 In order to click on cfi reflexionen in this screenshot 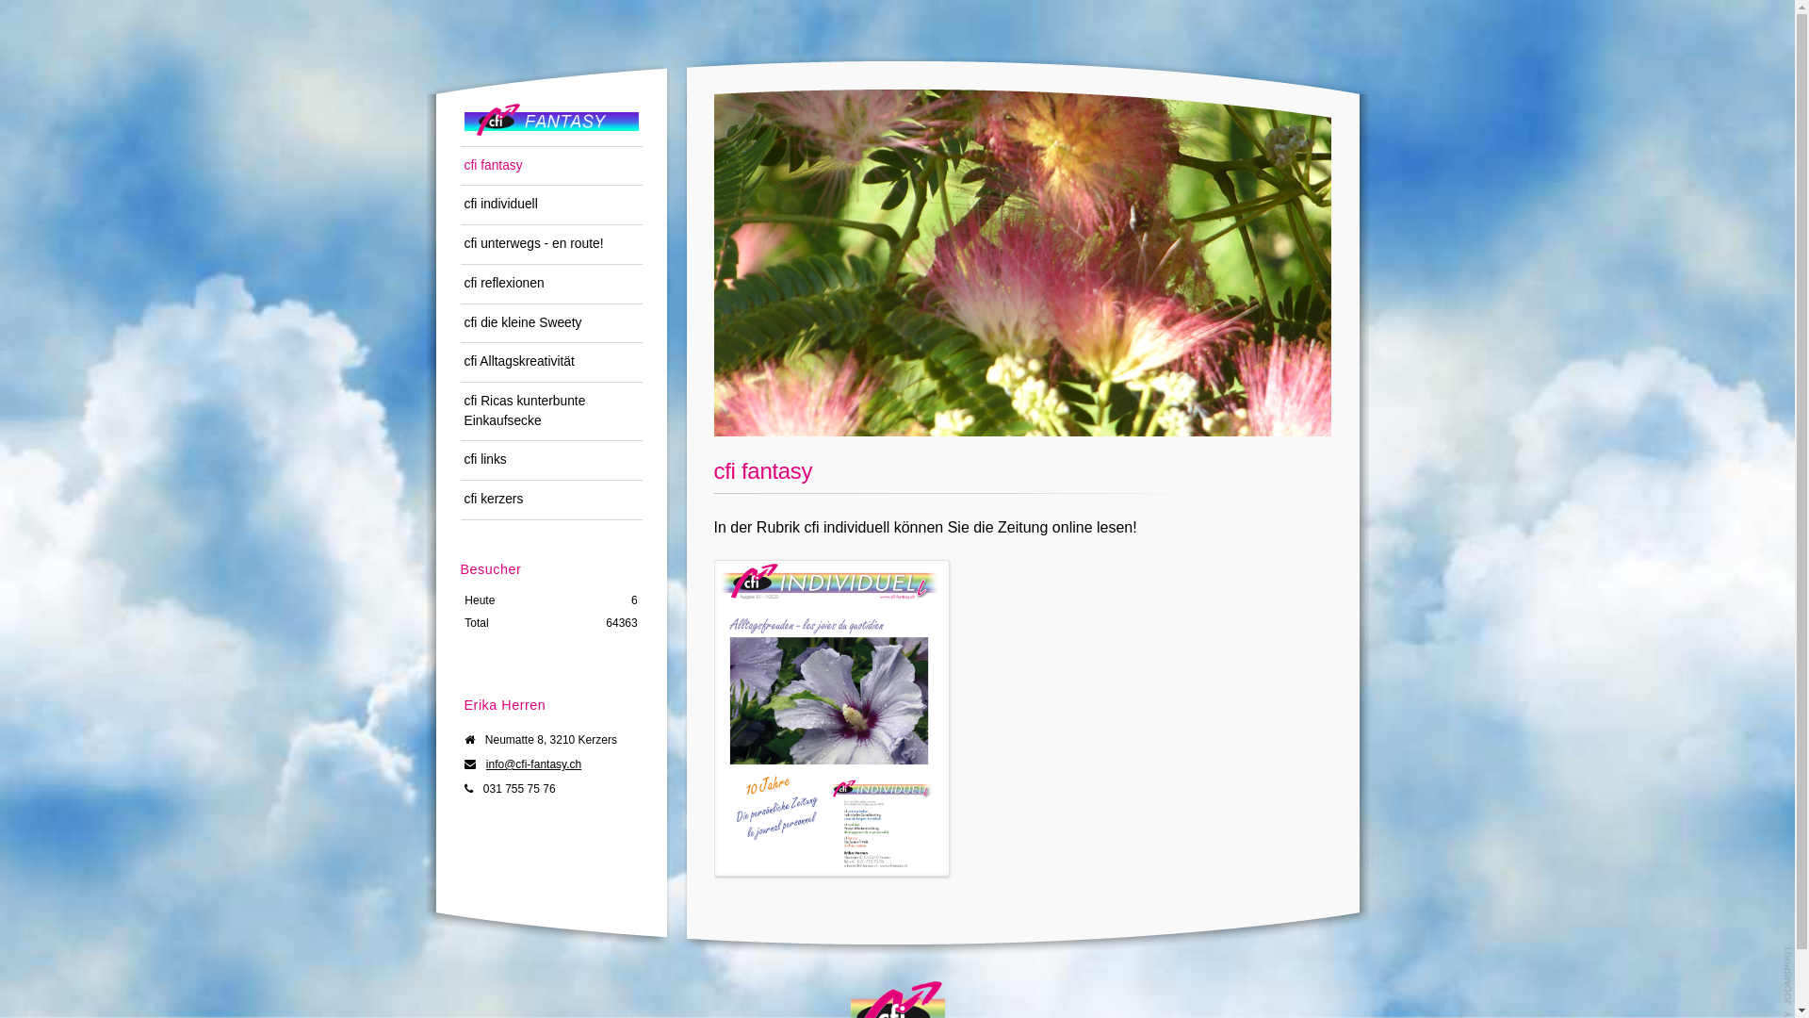, I will do `click(550, 284)`.